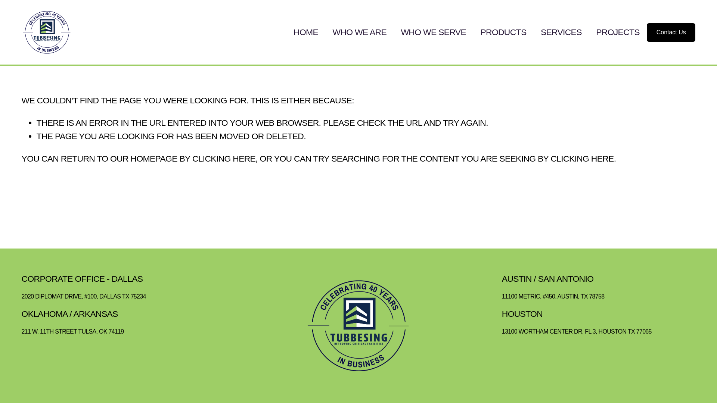 The image size is (717, 403). I want to click on WHO WE ARE, so click(359, 32).